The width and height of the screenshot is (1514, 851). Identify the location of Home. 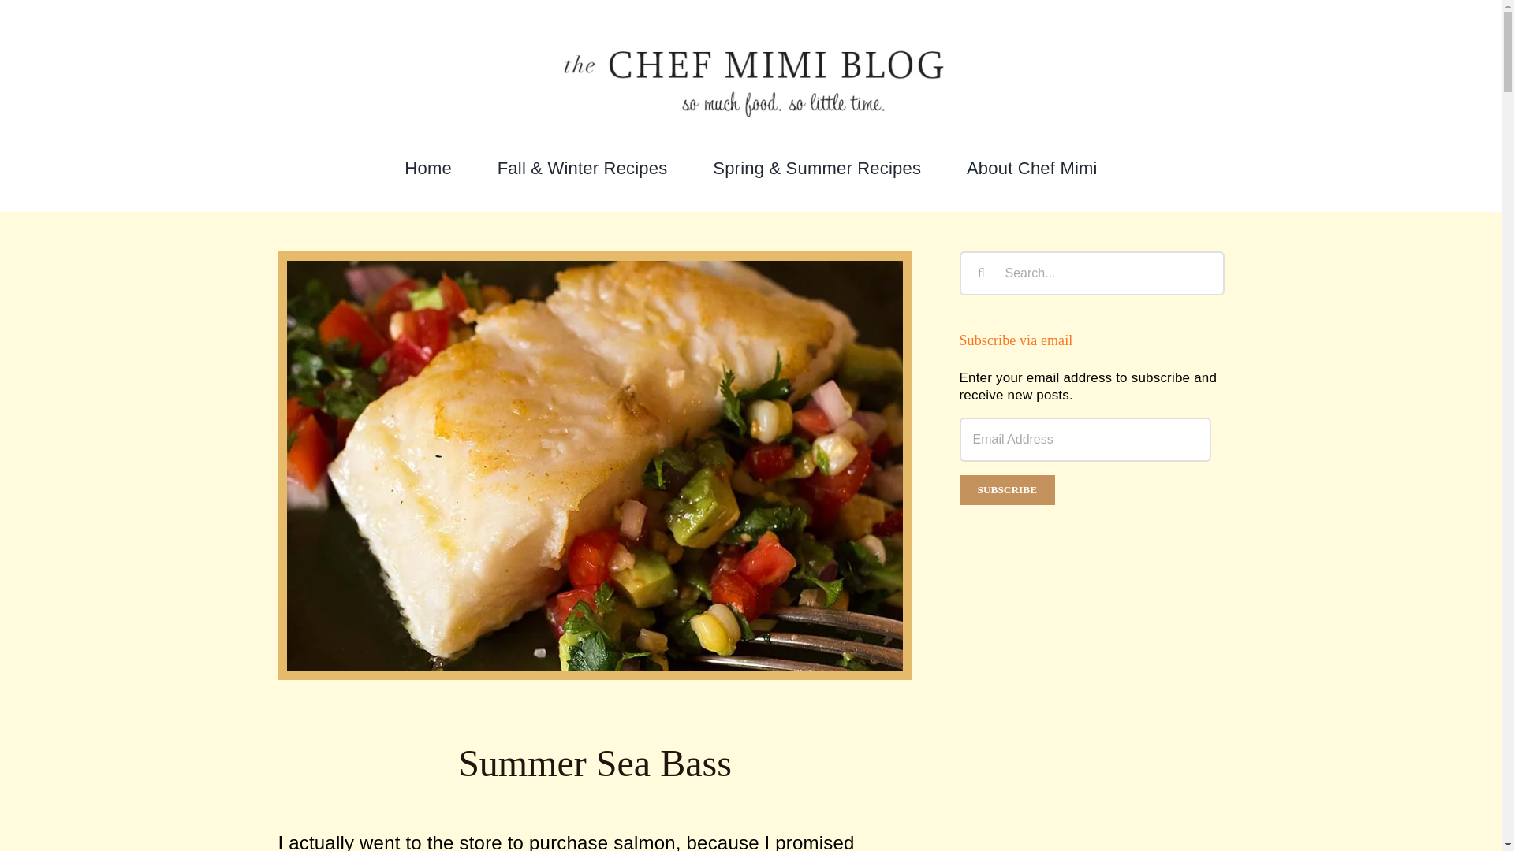
(427, 169).